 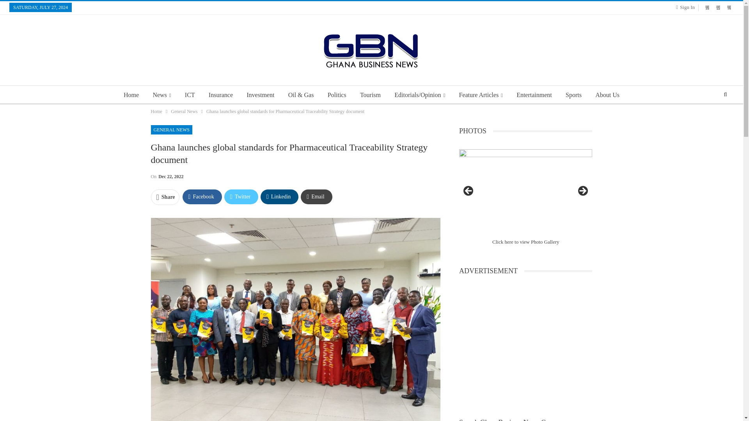 What do you see at coordinates (202, 196) in the screenshot?
I see `Facebook` at bounding box center [202, 196].